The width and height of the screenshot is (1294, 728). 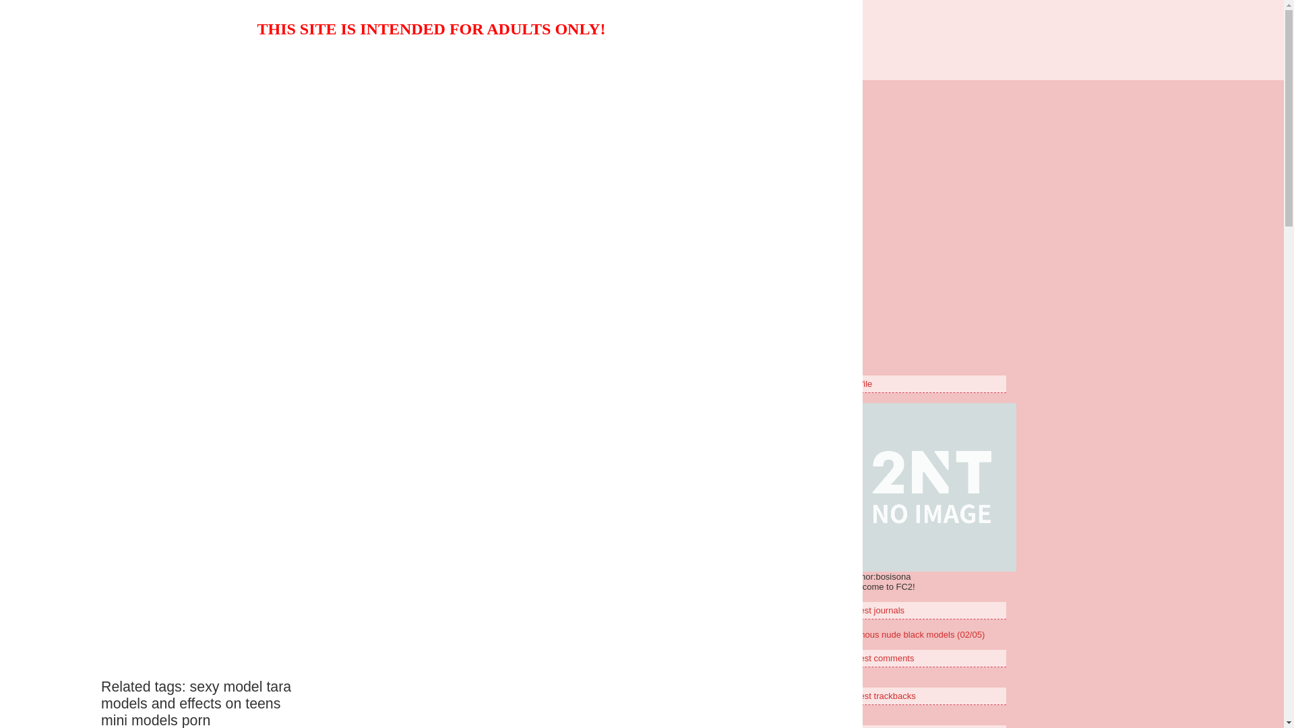 What do you see at coordinates (777, 293) in the screenshot?
I see `Pagetop` at bounding box center [777, 293].